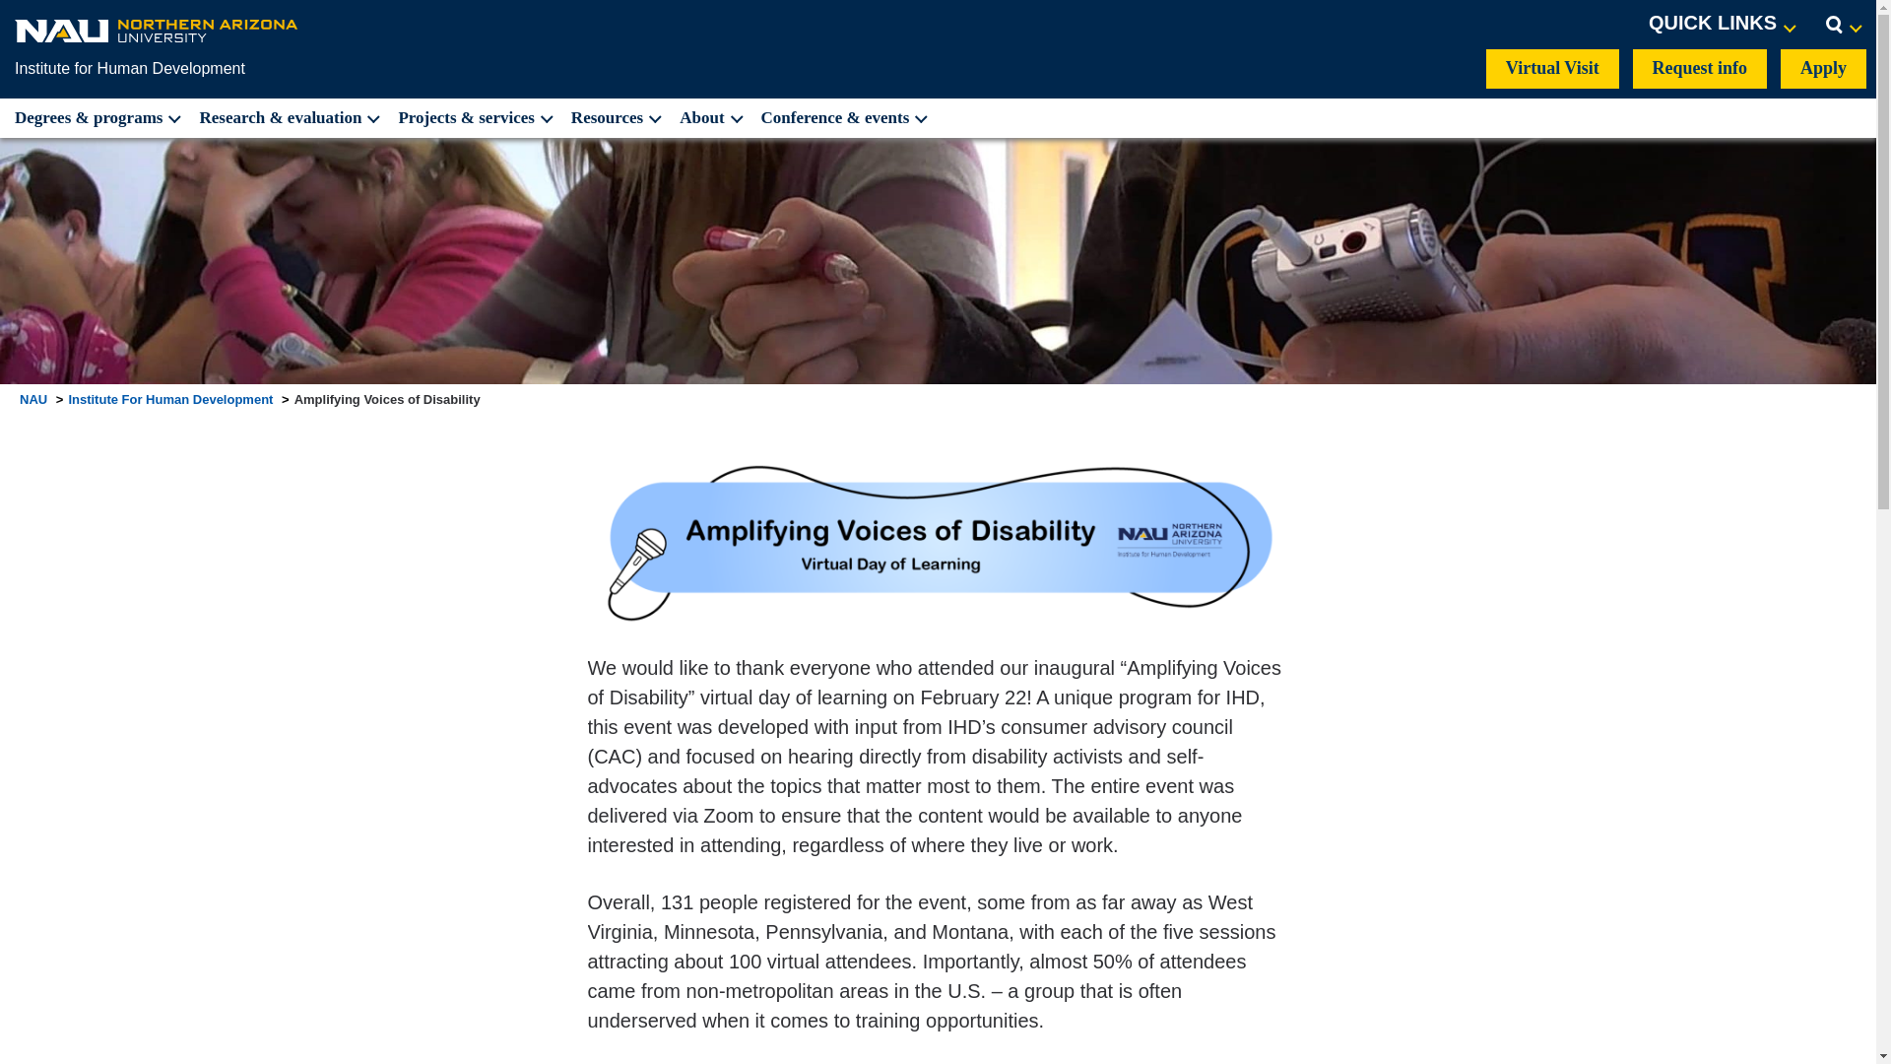 This screenshot has width=1891, height=1064. What do you see at coordinates (1700, 68) in the screenshot?
I see `Request info` at bounding box center [1700, 68].